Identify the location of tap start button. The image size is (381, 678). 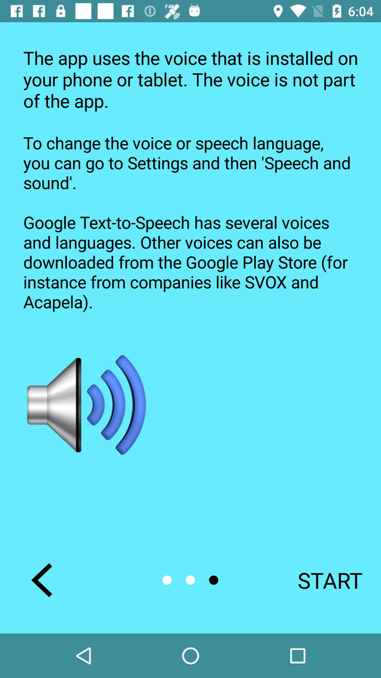
(321, 580).